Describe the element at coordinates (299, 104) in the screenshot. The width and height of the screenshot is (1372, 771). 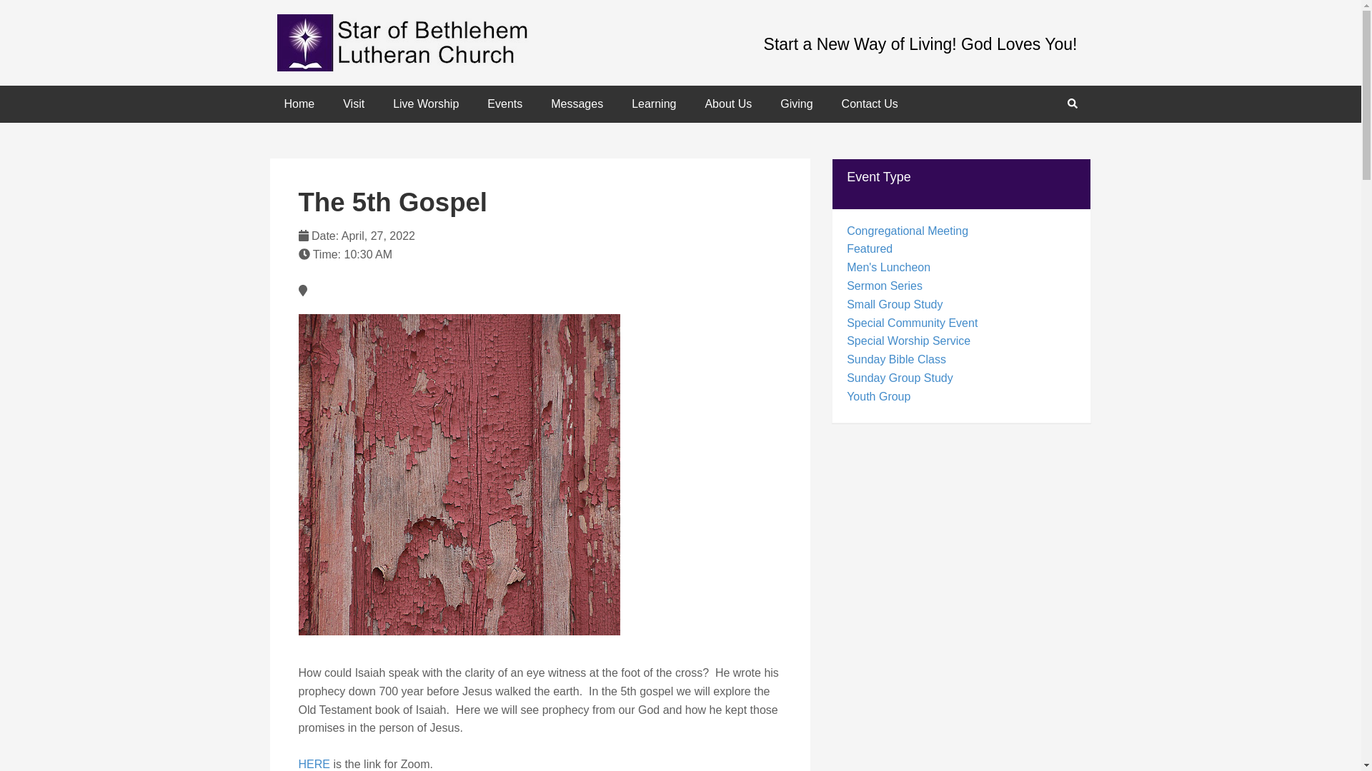
I see `Home` at that location.